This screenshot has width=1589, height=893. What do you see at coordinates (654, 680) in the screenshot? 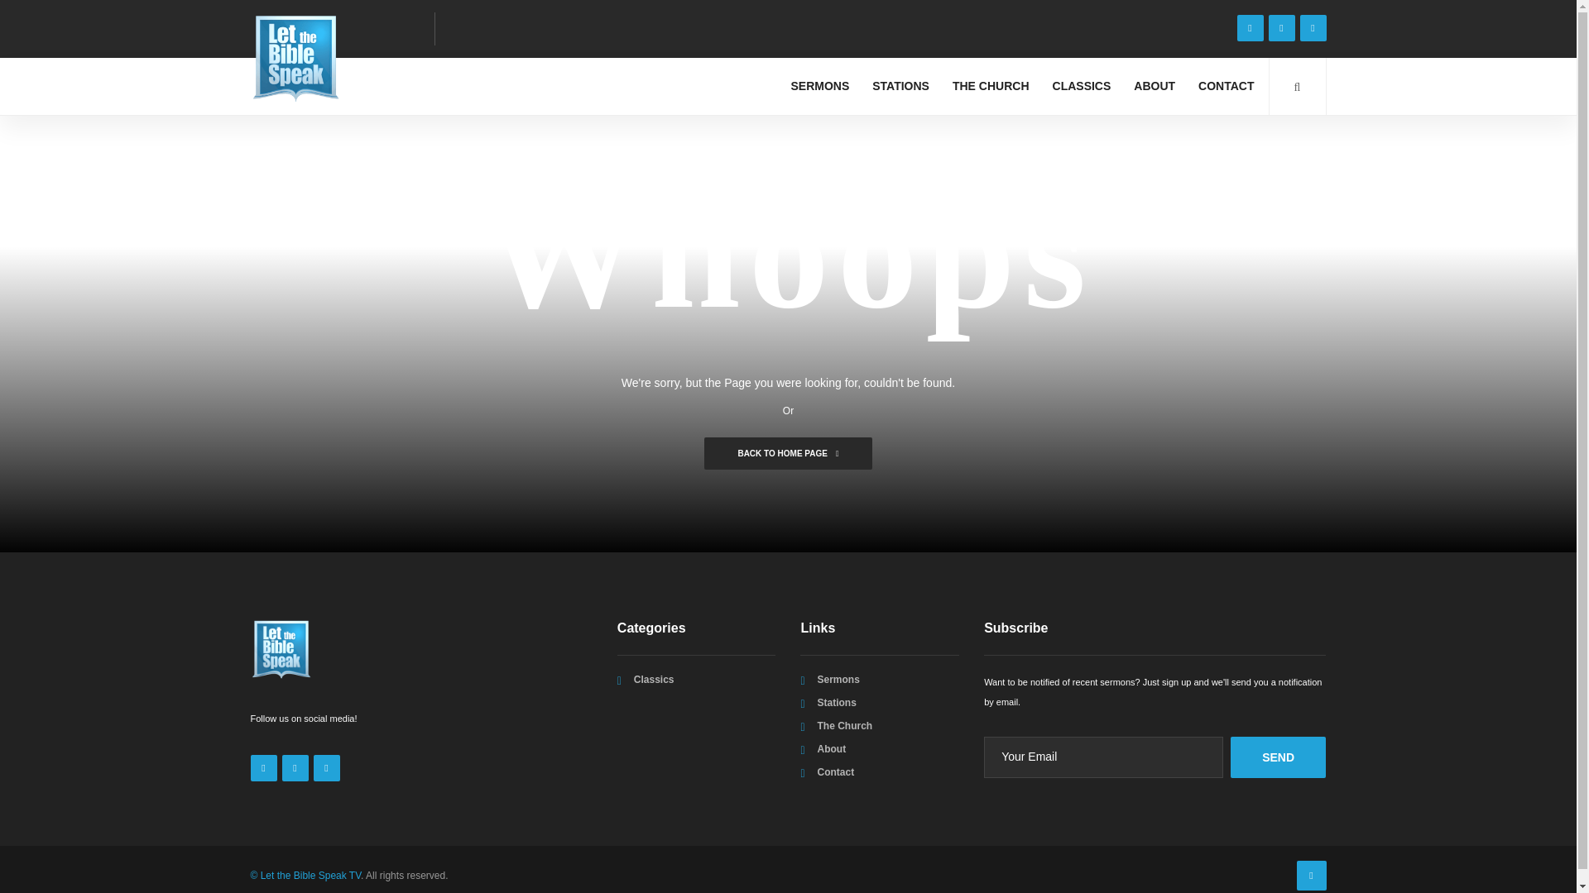
I see `Classics` at bounding box center [654, 680].